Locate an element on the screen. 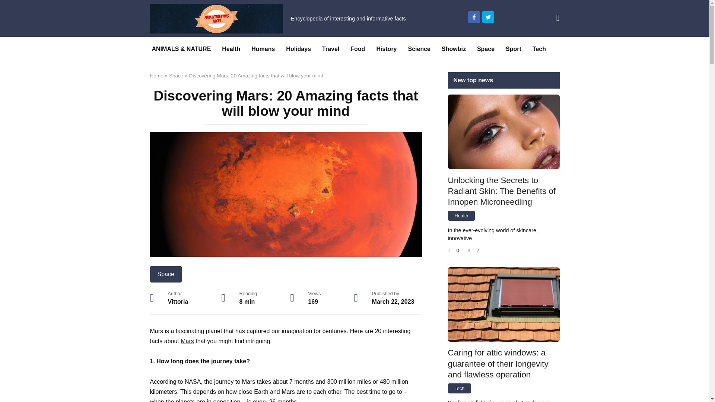 This screenshot has height=402, width=715. Food is located at coordinates (357, 49).